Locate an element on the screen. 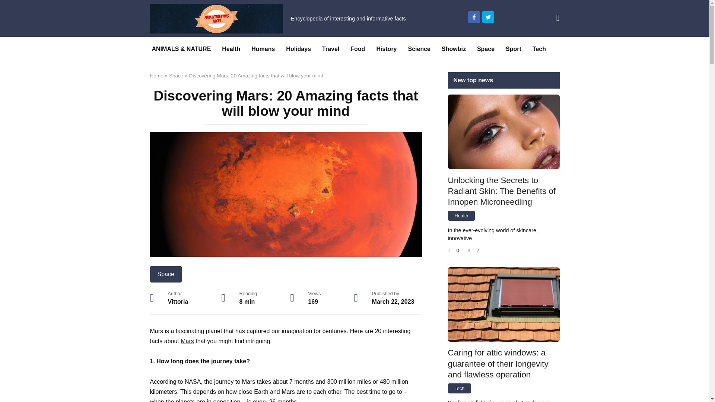 This screenshot has height=402, width=715. Food is located at coordinates (357, 49).